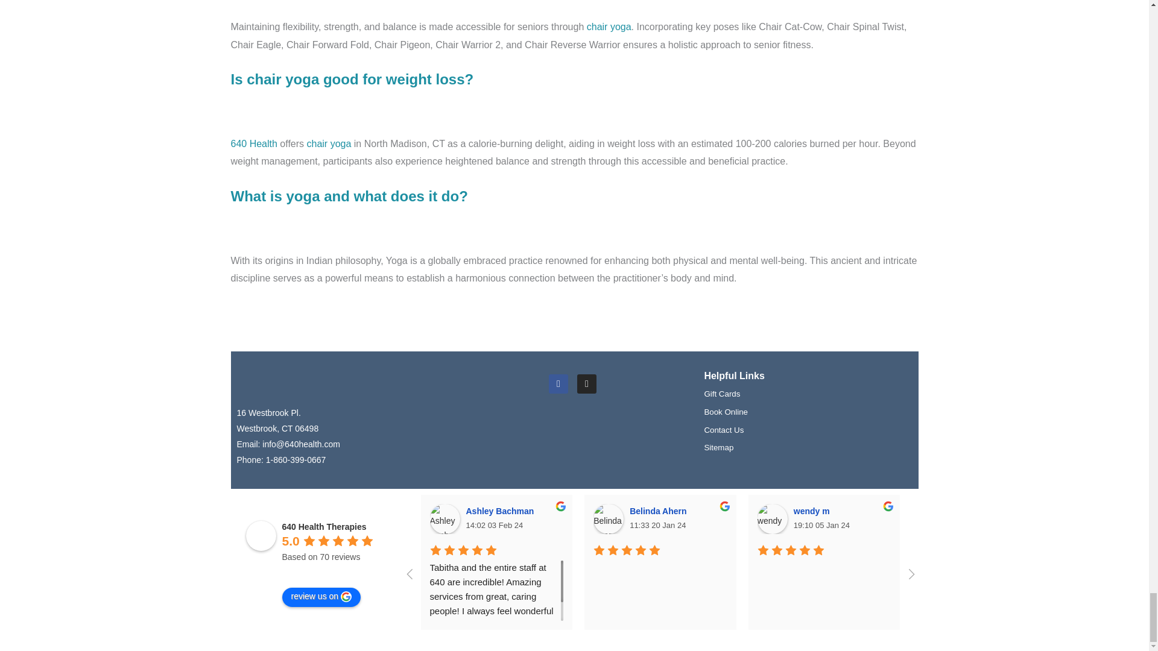  What do you see at coordinates (326, 571) in the screenshot?
I see `powered by Google` at bounding box center [326, 571].